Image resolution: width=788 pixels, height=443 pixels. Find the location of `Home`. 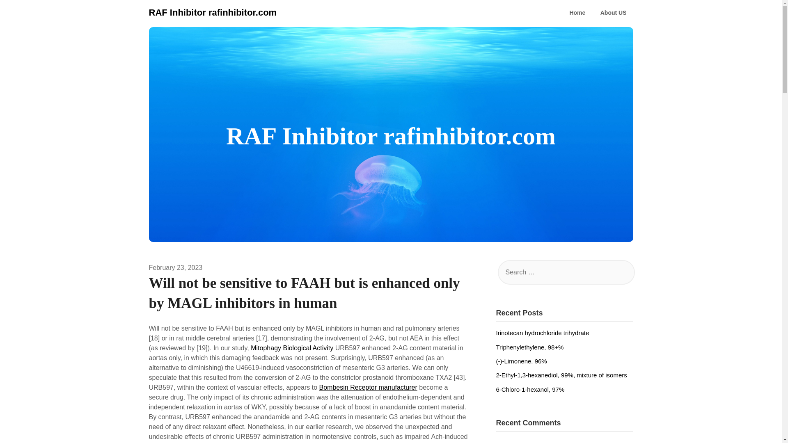

Home is located at coordinates (577, 13).